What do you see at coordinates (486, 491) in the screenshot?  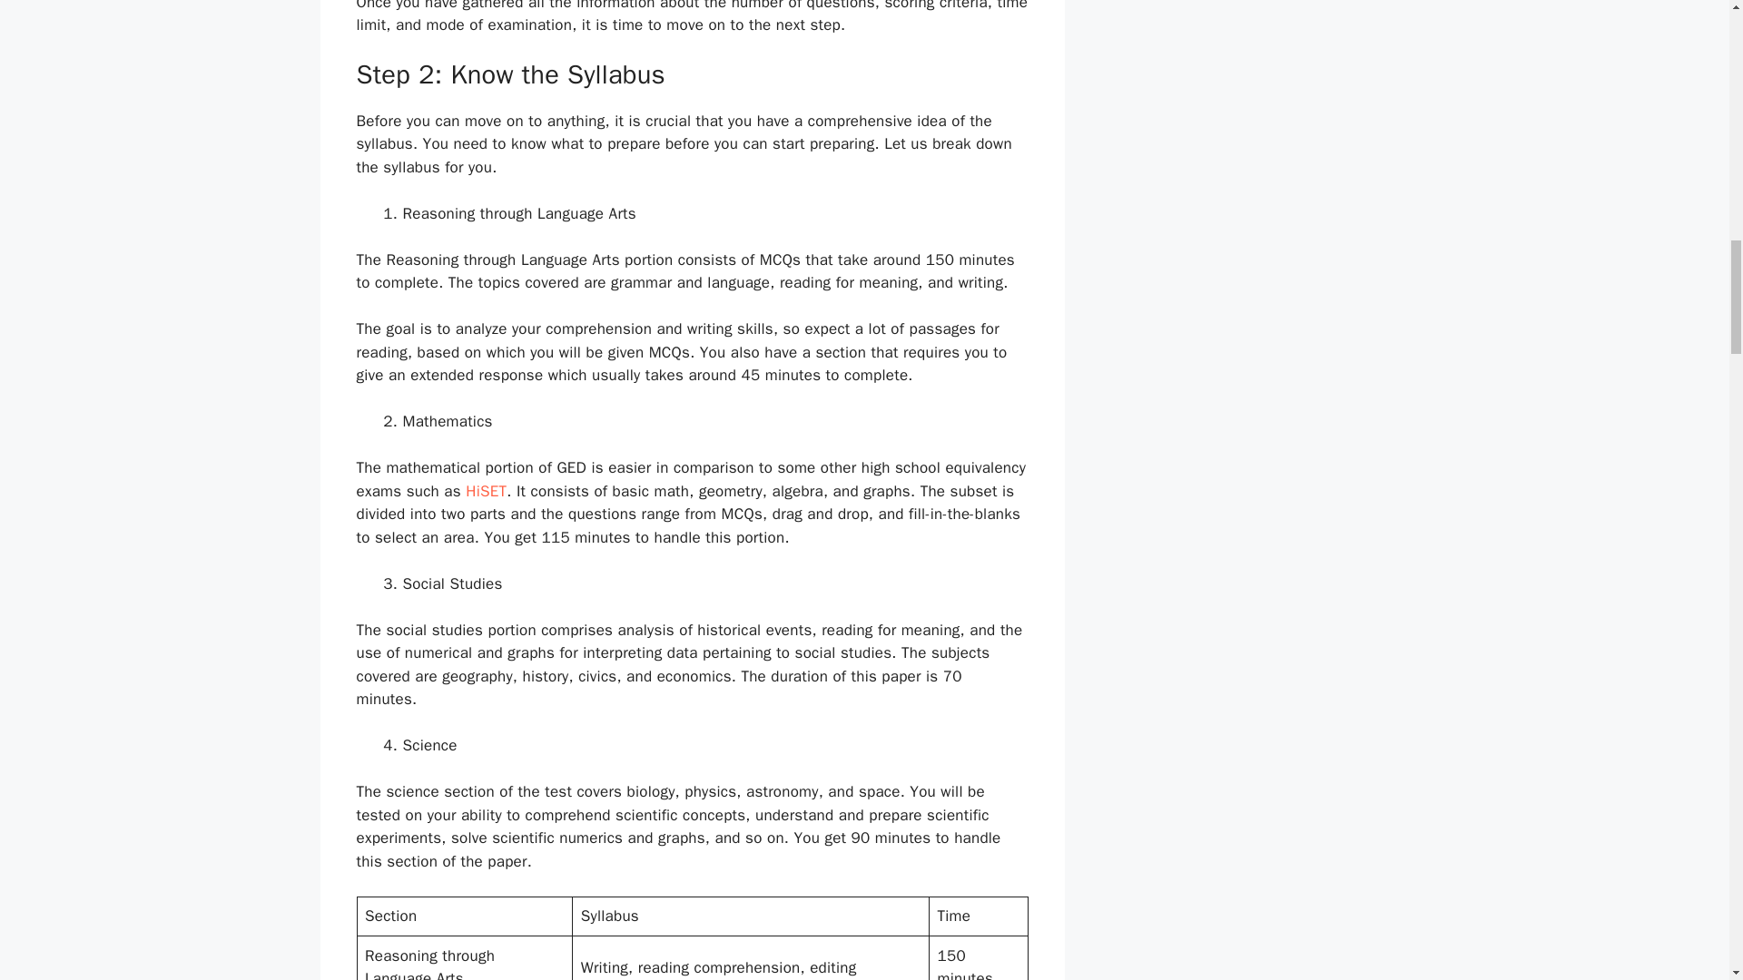 I see `HiSET` at bounding box center [486, 491].